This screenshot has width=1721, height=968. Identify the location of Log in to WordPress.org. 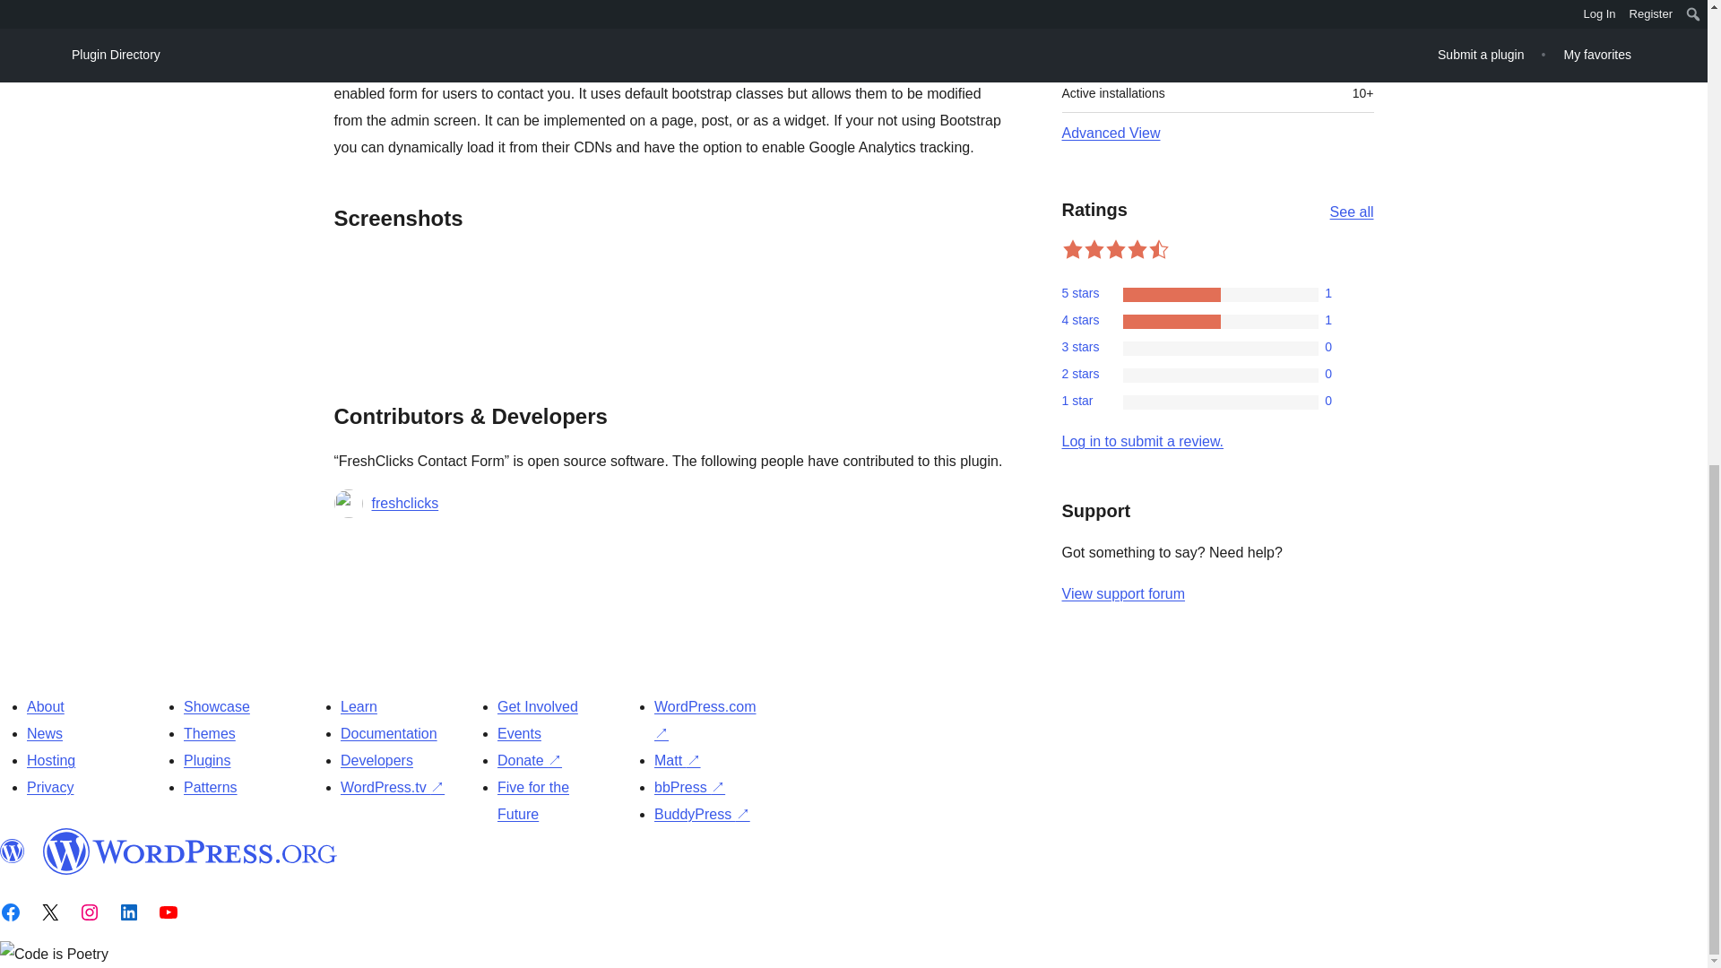
(1142, 441).